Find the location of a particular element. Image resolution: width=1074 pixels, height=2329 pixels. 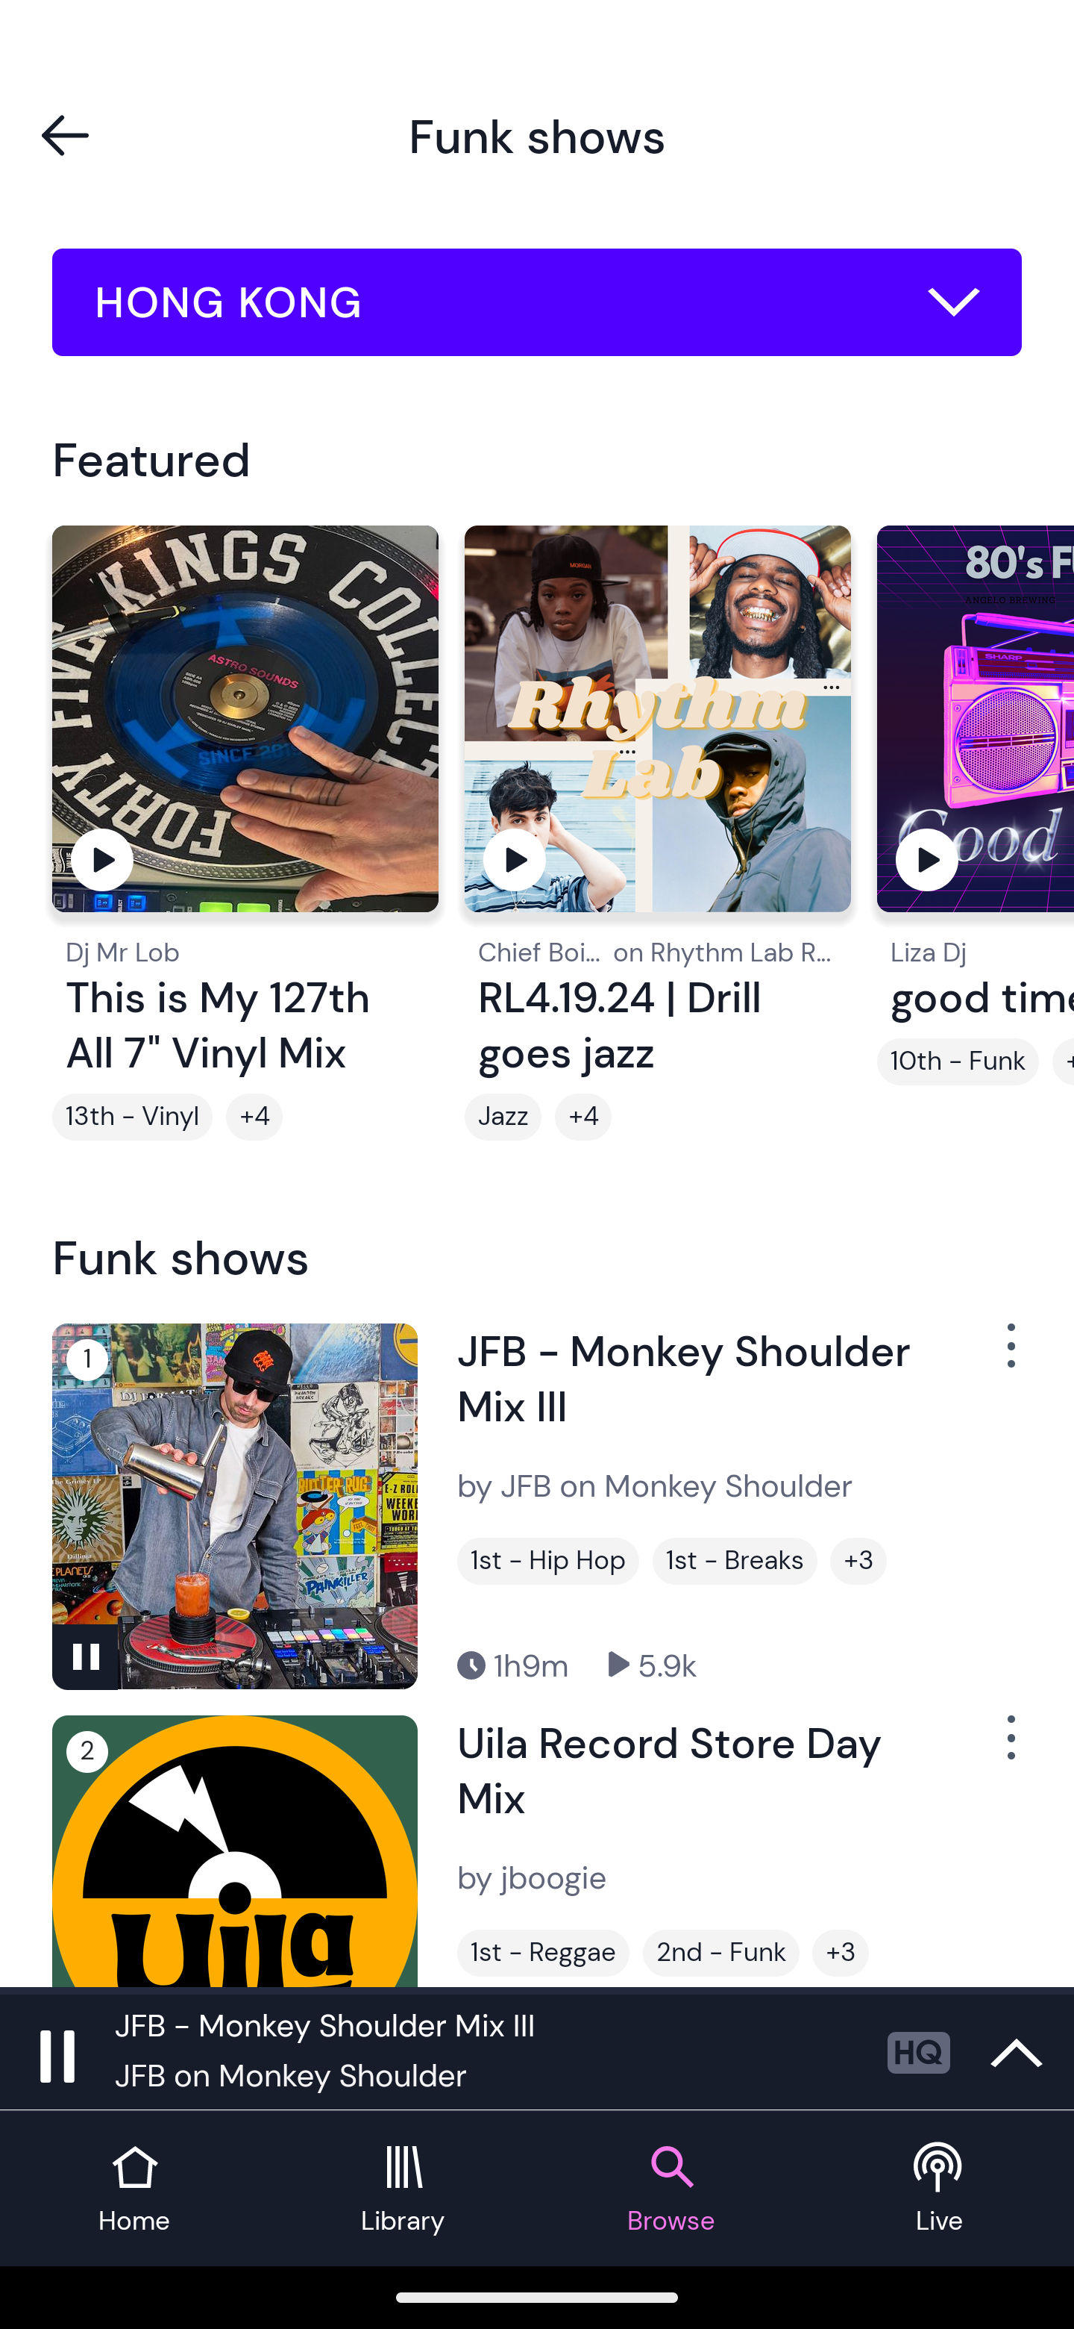

2nd - Funk is located at coordinates (720, 1954).